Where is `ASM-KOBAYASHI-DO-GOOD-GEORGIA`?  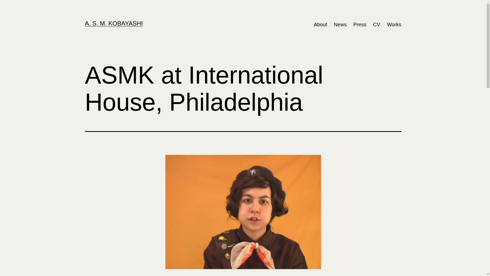 ASM-KOBAYASHI-DO-GOOD-GEORGIA is located at coordinates (243, 212).